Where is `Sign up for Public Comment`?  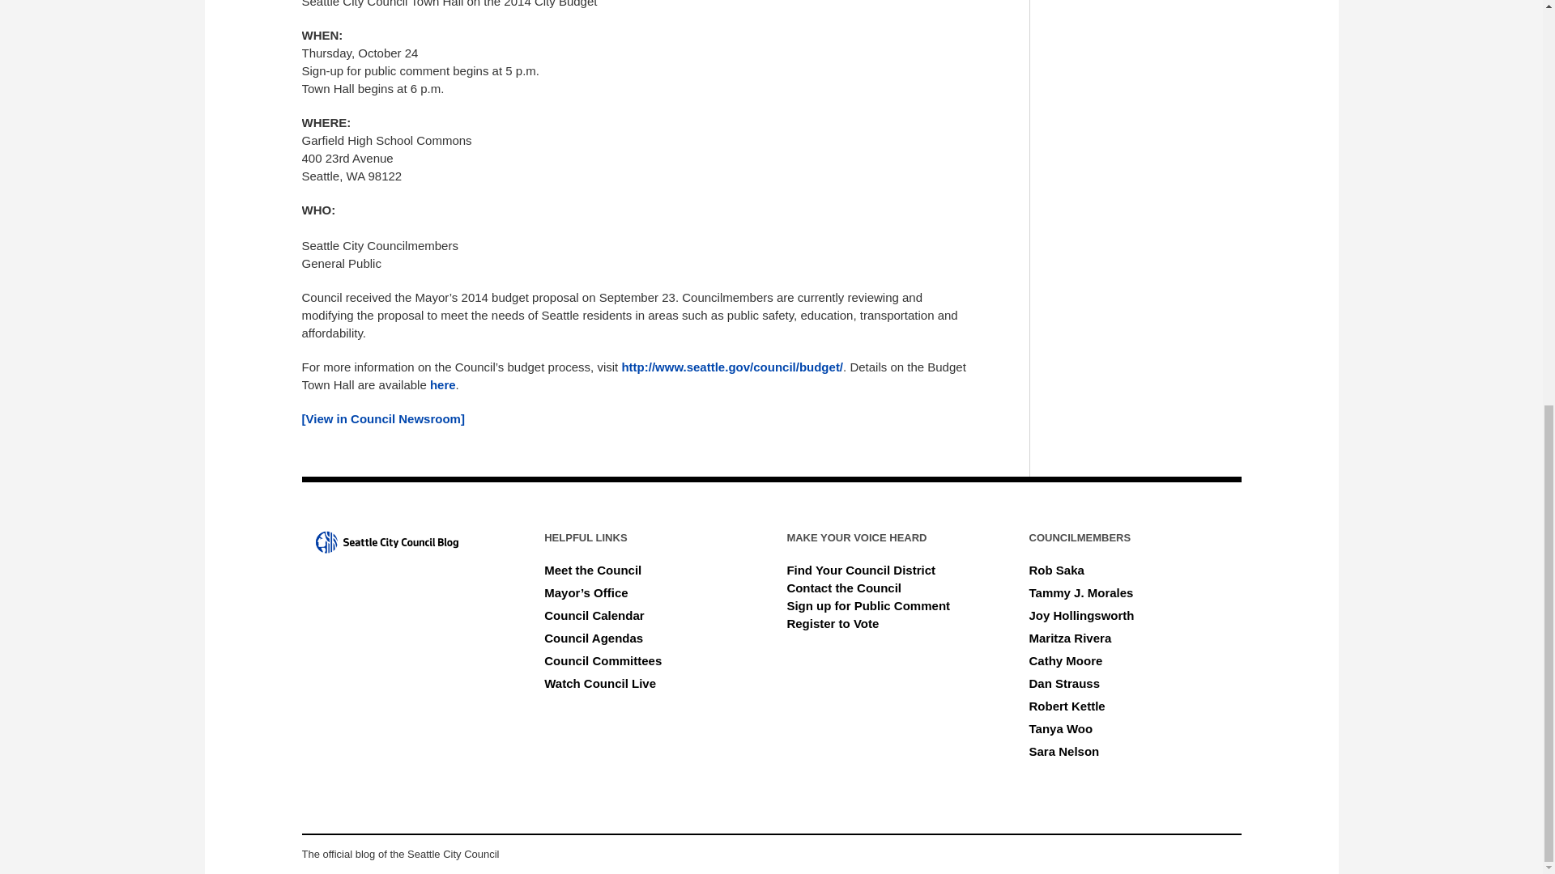
Sign up for Public Comment is located at coordinates (868, 605).